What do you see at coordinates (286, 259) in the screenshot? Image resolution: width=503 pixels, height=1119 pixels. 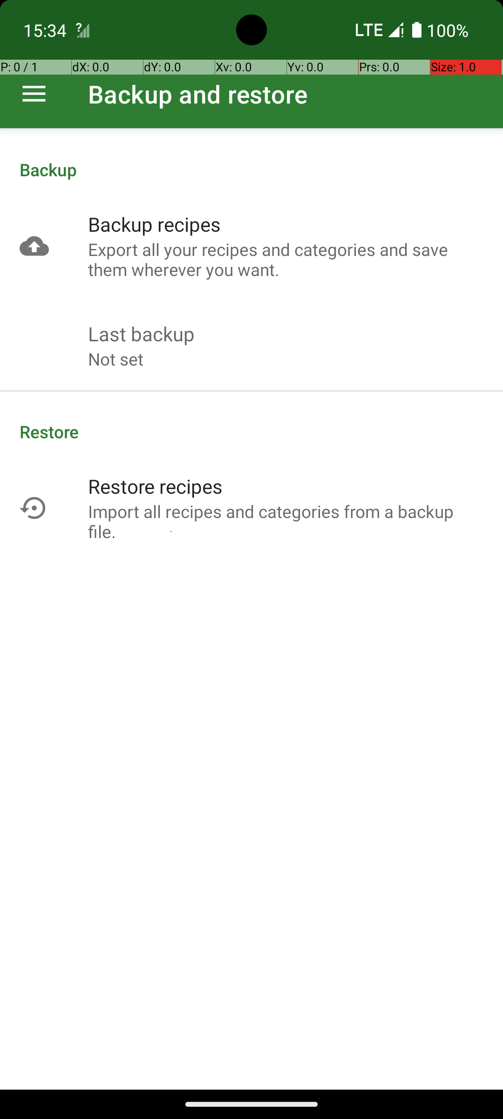 I see `Export all your recipes and categories and save them wherever you want.` at bounding box center [286, 259].